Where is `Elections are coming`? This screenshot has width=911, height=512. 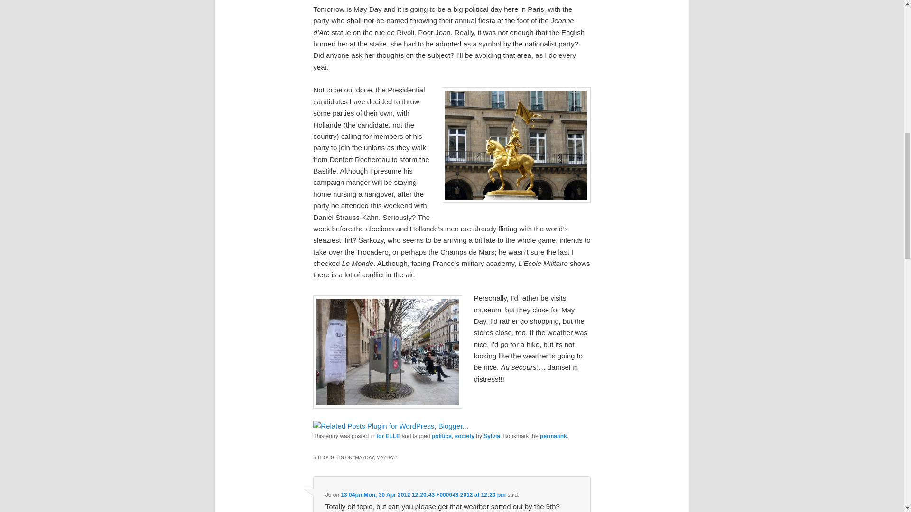 Elections are coming is located at coordinates (387, 352).